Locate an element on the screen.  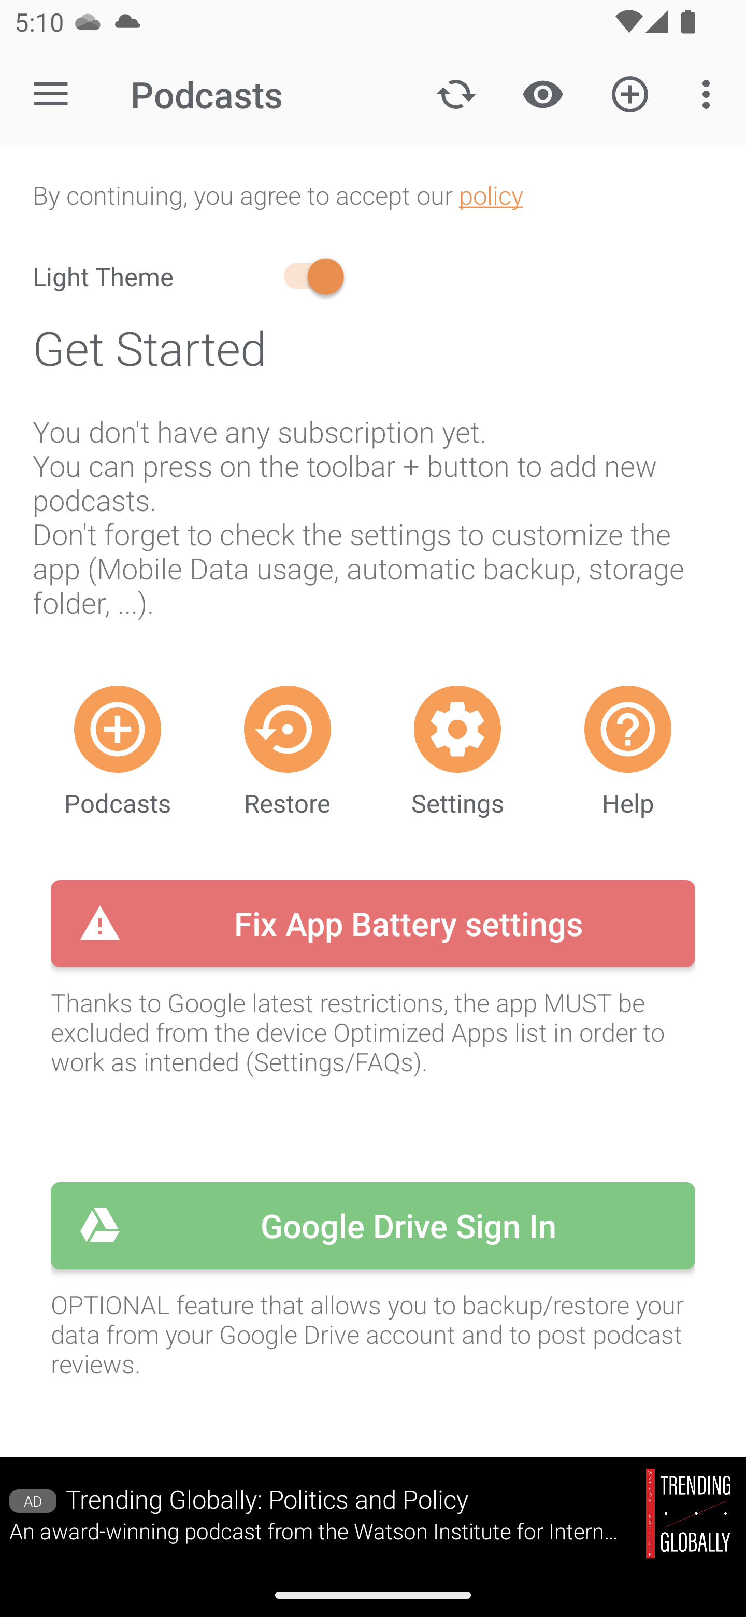
RSS is located at coordinates (457, 729).